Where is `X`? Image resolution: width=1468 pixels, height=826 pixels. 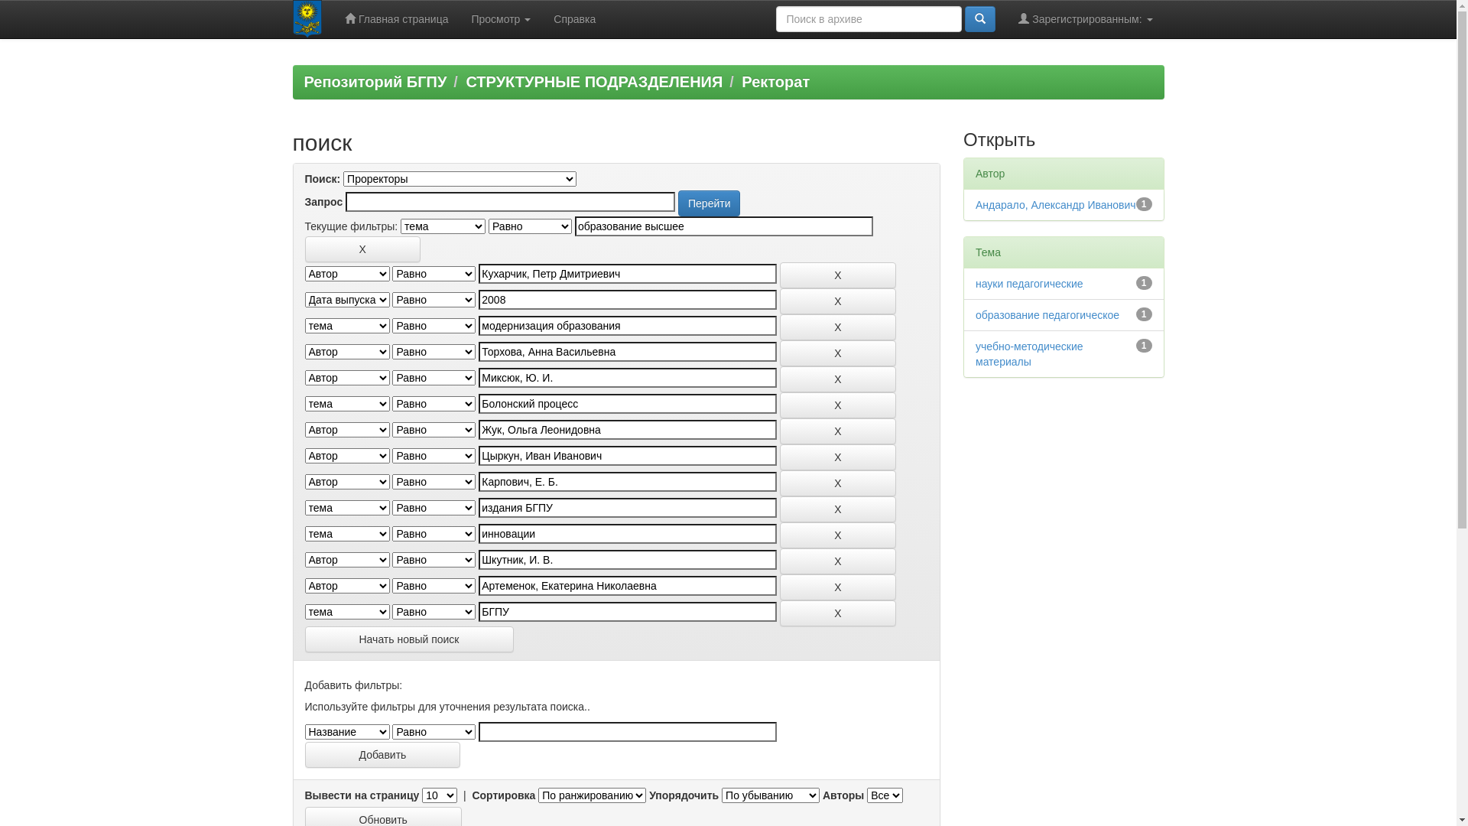 X is located at coordinates (838, 431).